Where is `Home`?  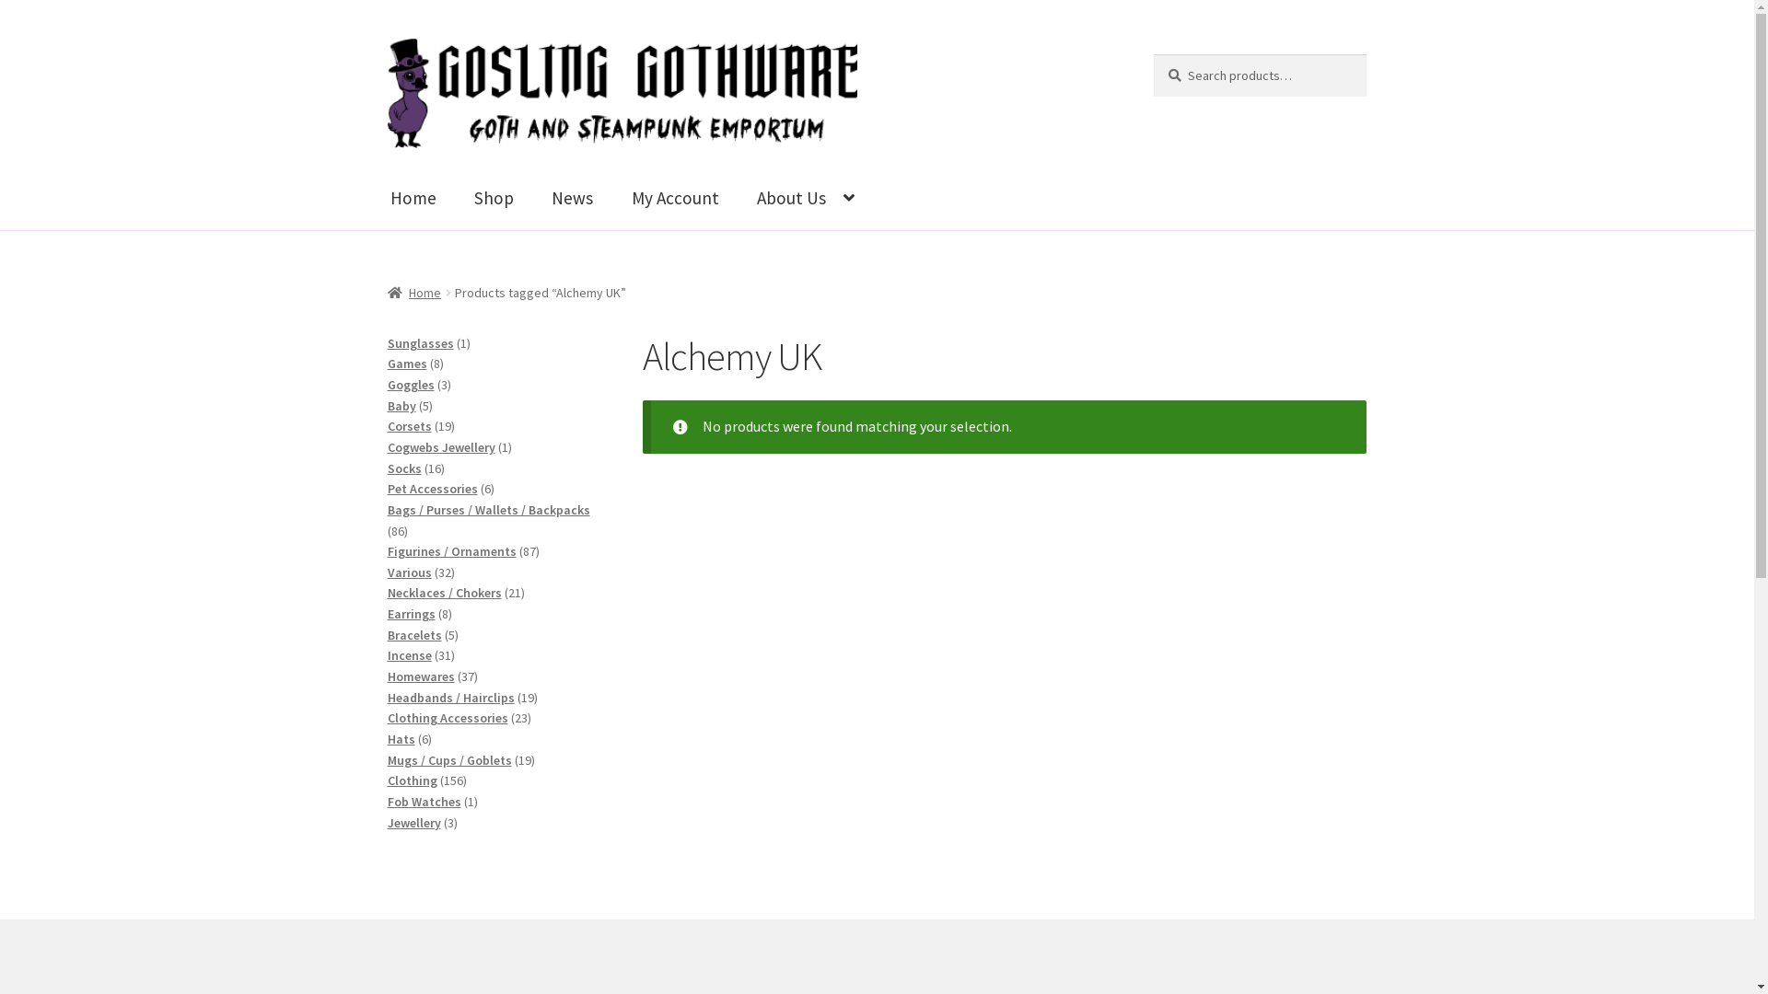 Home is located at coordinates (413, 199).